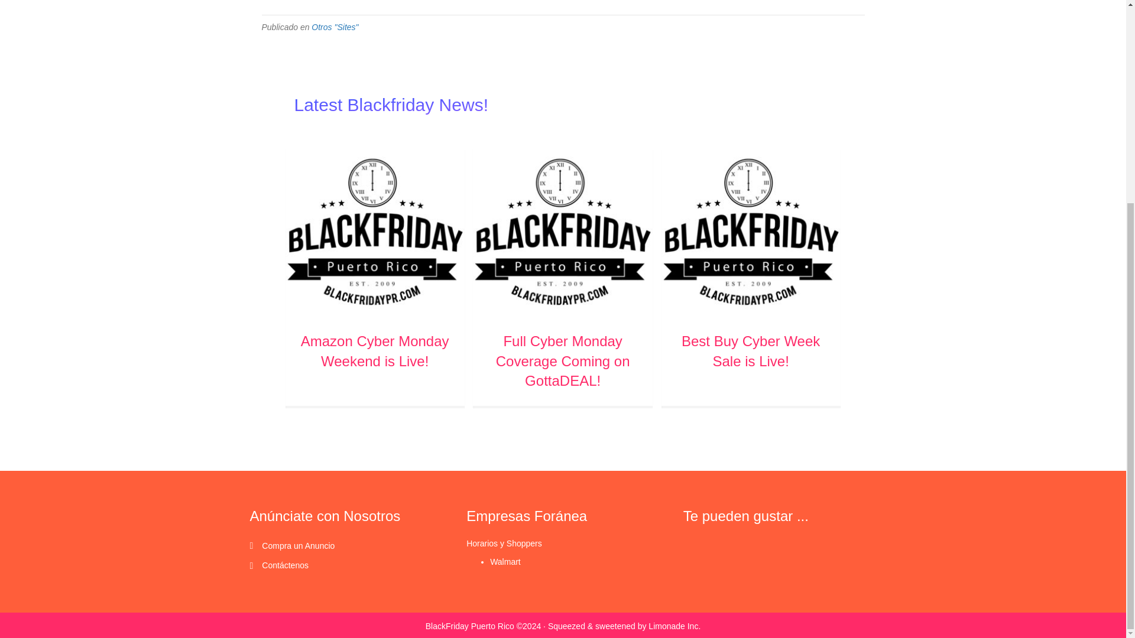 Image resolution: width=1135 pixels, height=638 pixels. What do you see at coordinates (647, 626) in the screenshot?
I see `Limonade Inc` at bounding box center [647, 626].